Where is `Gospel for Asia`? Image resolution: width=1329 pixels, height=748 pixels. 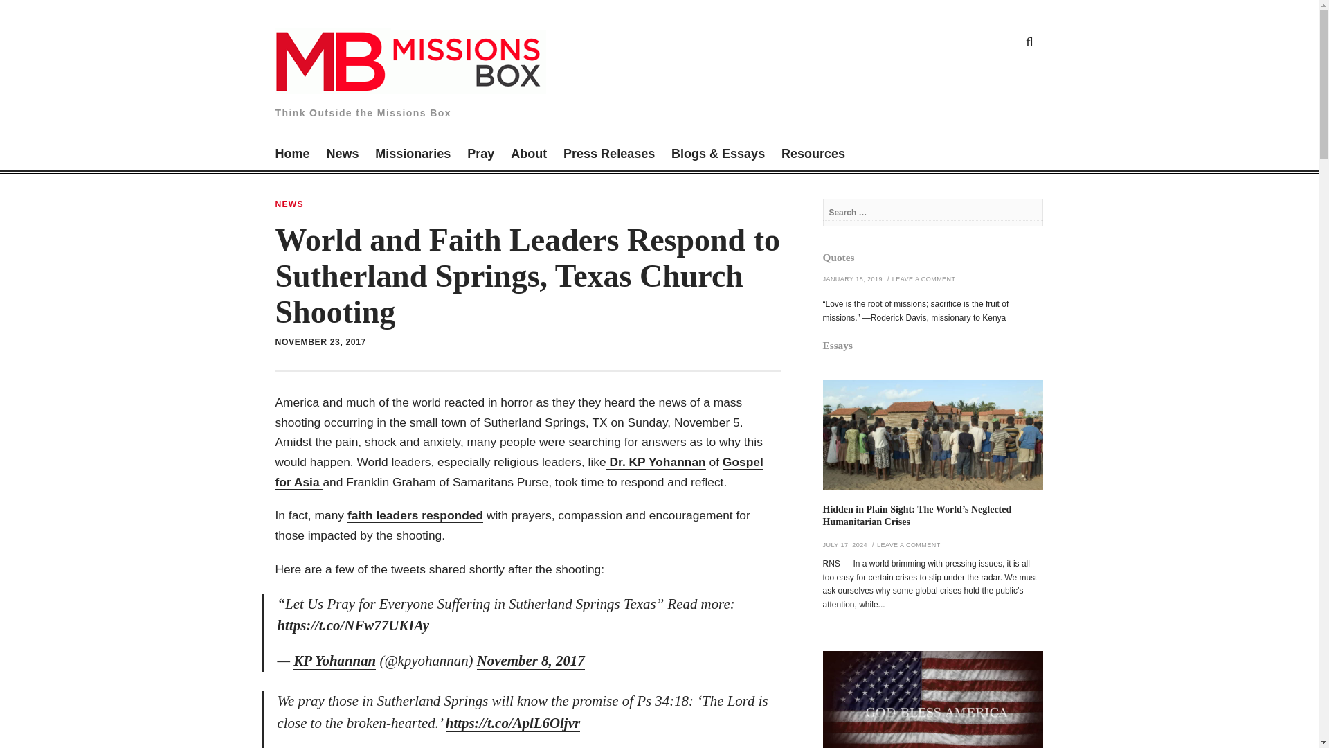 Gospel for Asia is located at coordinates (519, 472).